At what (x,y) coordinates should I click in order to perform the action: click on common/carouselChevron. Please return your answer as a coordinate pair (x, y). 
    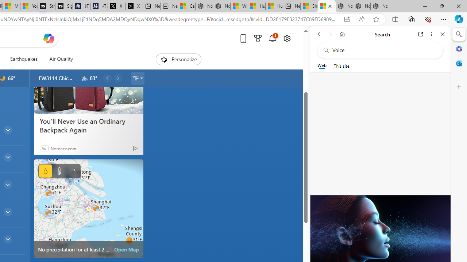
    Looking at the image, I should click on (118, 78).